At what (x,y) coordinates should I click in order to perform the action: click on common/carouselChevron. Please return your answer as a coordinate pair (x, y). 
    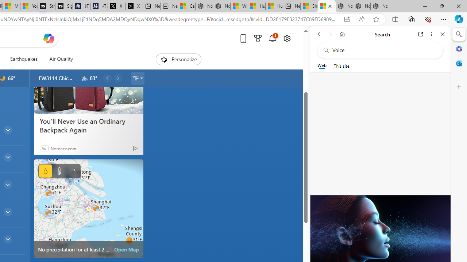
    Looking at the image, I should click on (118, 78).